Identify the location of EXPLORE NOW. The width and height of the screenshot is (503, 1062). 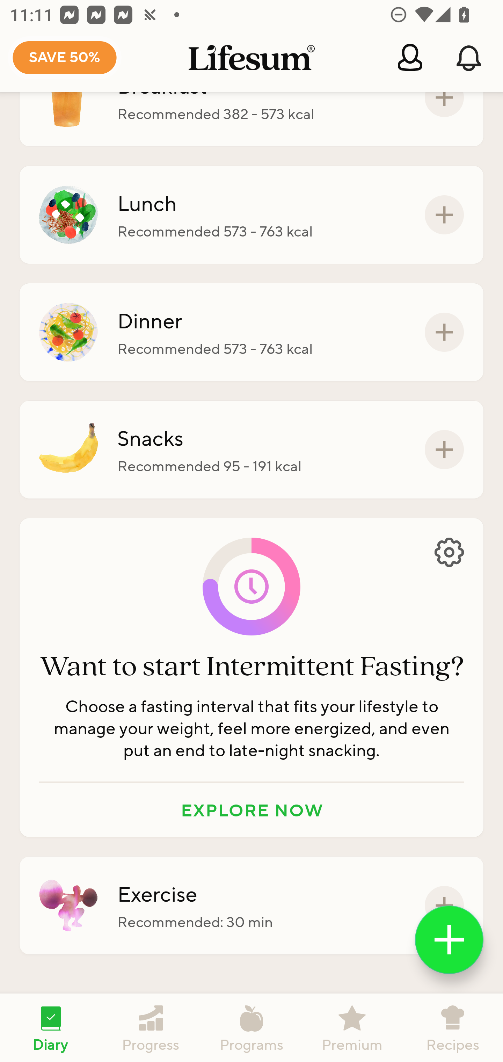
(251, 810).